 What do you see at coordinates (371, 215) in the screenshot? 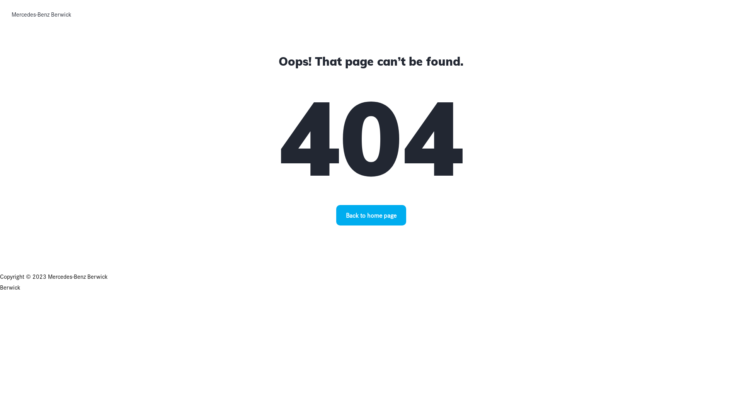
I see `Back to home page` at bounding box center [371, 215].